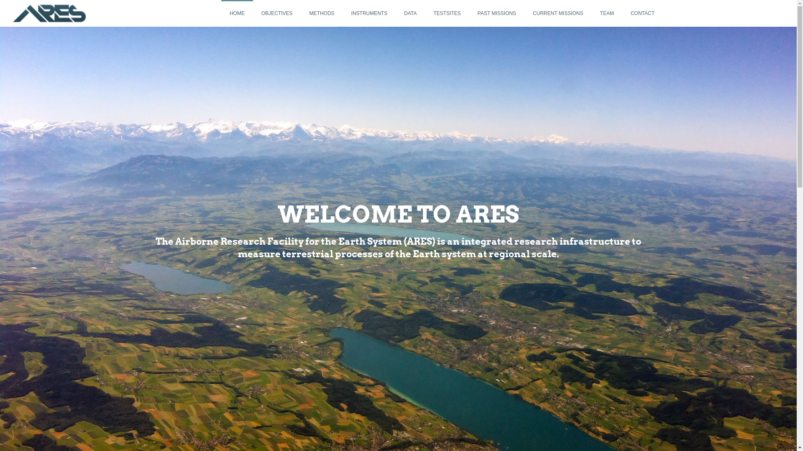 The width and height of the screenshot is (803, 451). What do you see at coordinates (447, 13) in the screenshot?
I see `TESTSITES` at bounding box center [447, 13].